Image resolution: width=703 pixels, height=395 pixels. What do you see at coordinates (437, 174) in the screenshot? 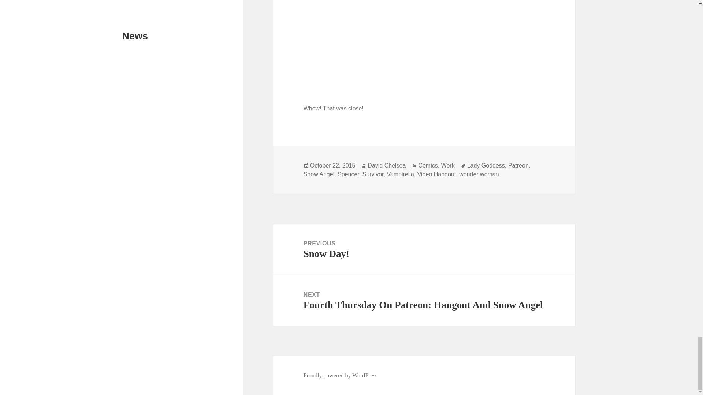
I see `Survivor` at bounding box center [437, 174].